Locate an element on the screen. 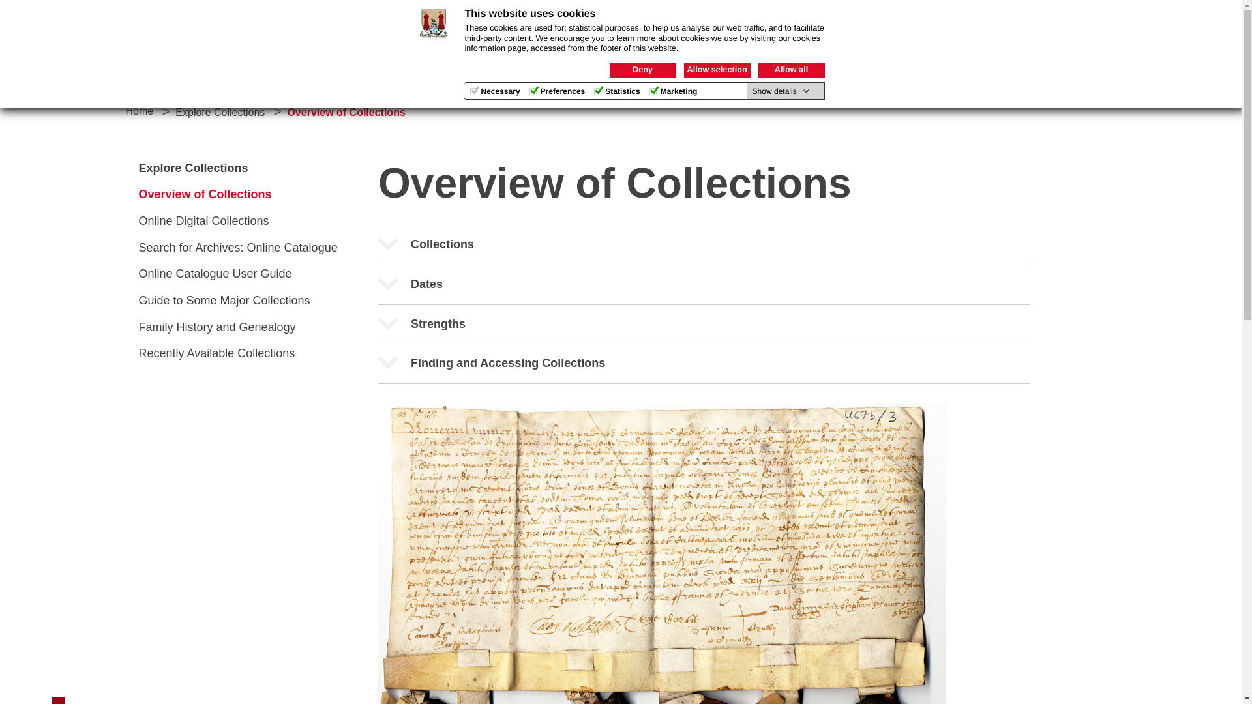  OVERVIEW OF COLLECTIONS is located at coordinates (1015, 35).